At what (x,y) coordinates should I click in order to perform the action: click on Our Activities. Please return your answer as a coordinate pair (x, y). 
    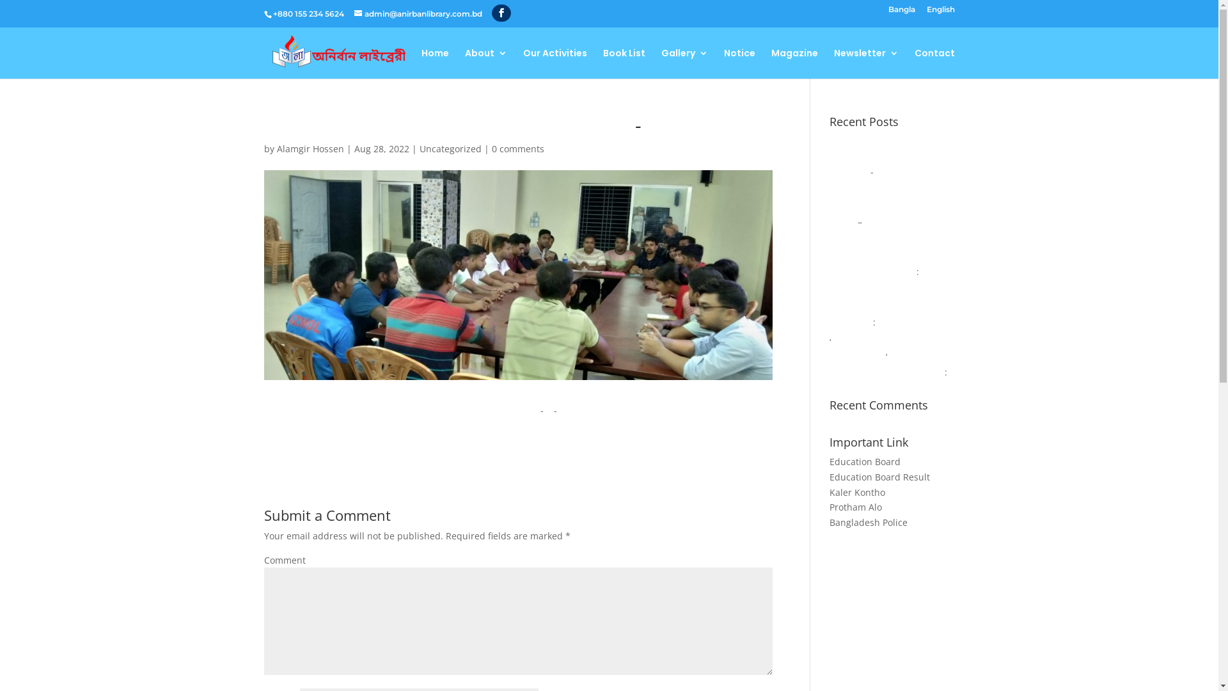
    Looking at the image, I should click on (555, 64).